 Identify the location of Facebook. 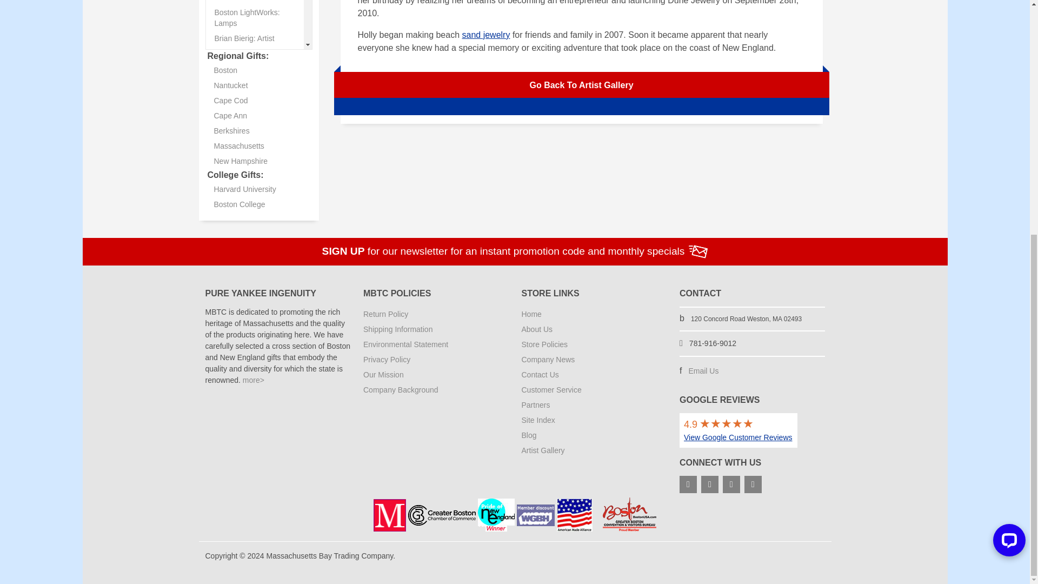
(688, 485).